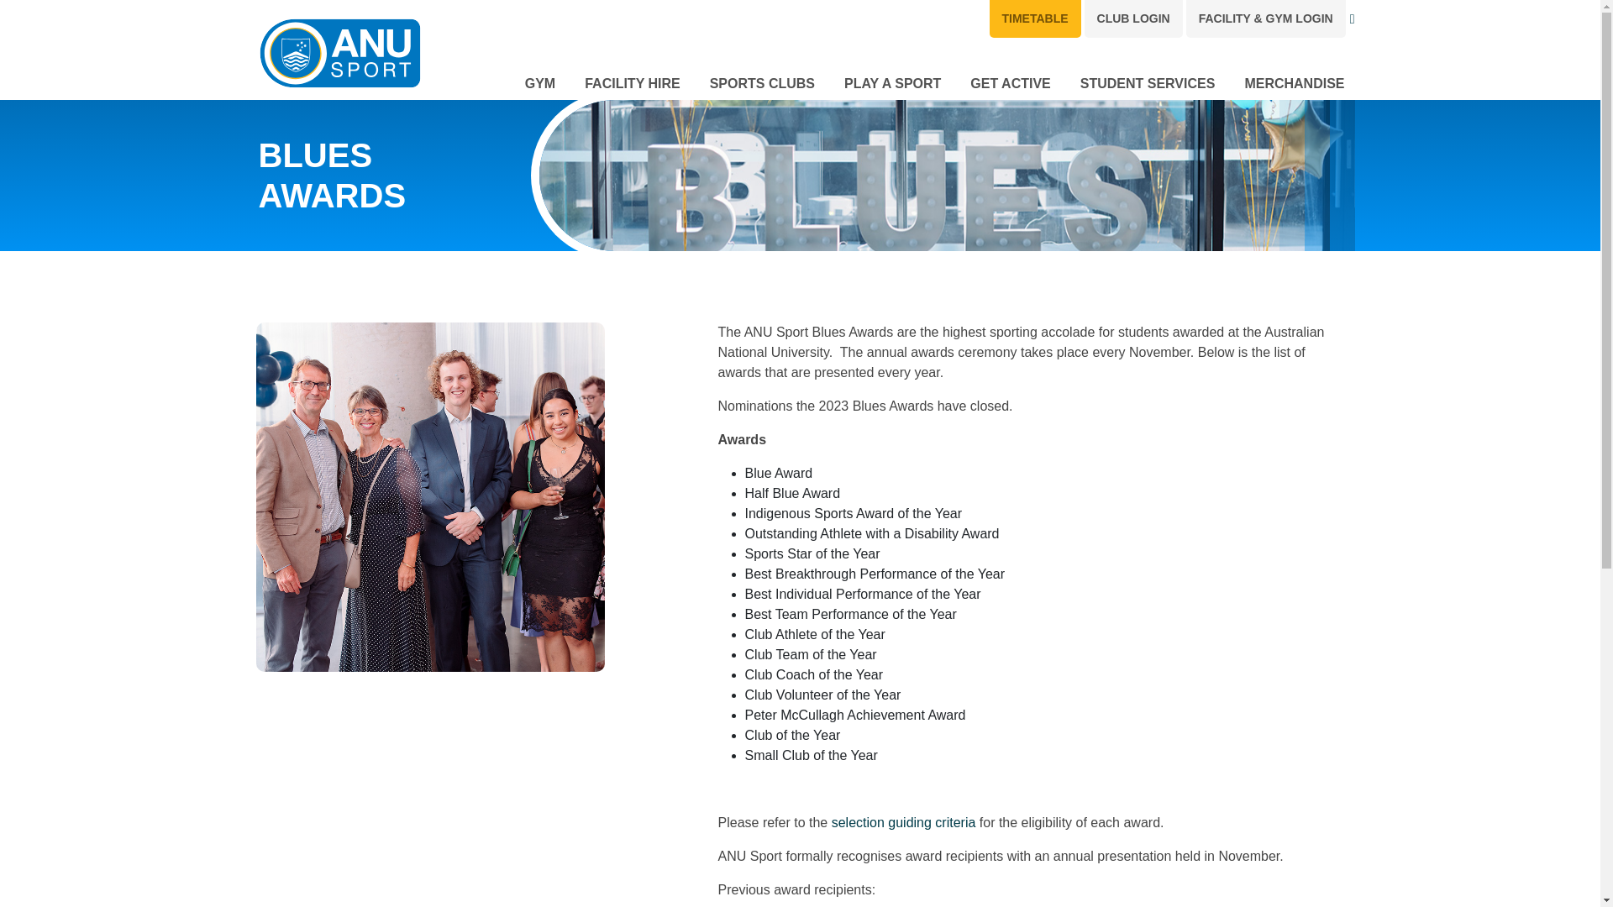  I want to click on SPORTS CLUBS, so click(761, 81).